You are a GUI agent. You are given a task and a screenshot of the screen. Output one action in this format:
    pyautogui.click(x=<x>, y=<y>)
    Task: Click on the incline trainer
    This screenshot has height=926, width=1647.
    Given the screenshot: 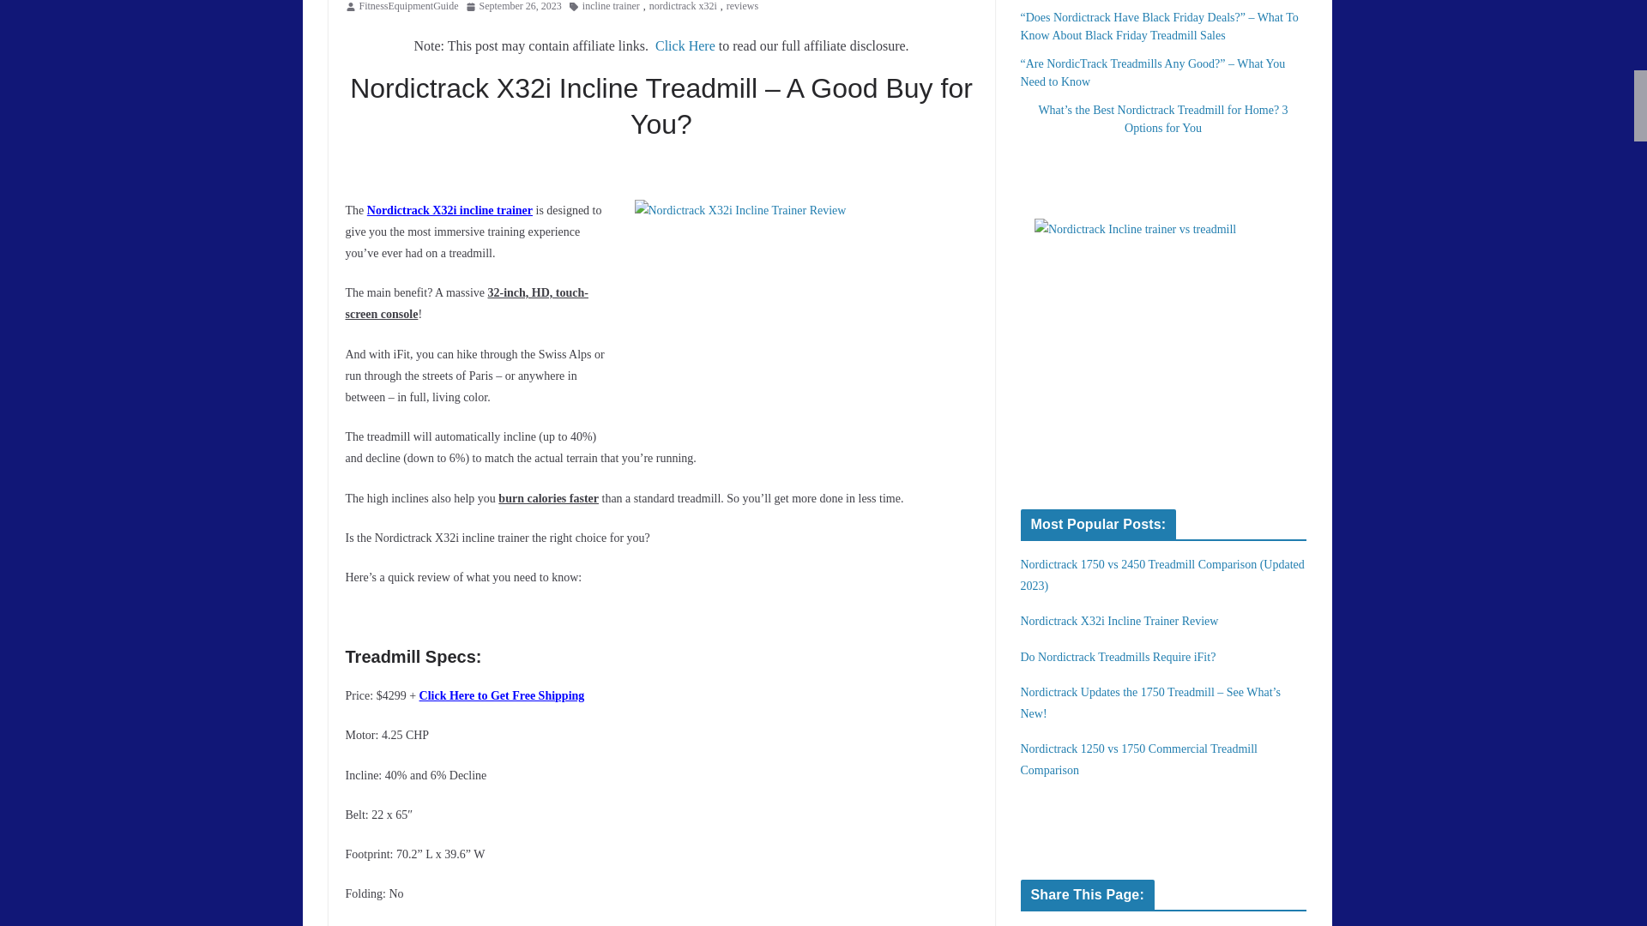 What is the action you would take?
    pyautogui.click(x=611, y=9)
    